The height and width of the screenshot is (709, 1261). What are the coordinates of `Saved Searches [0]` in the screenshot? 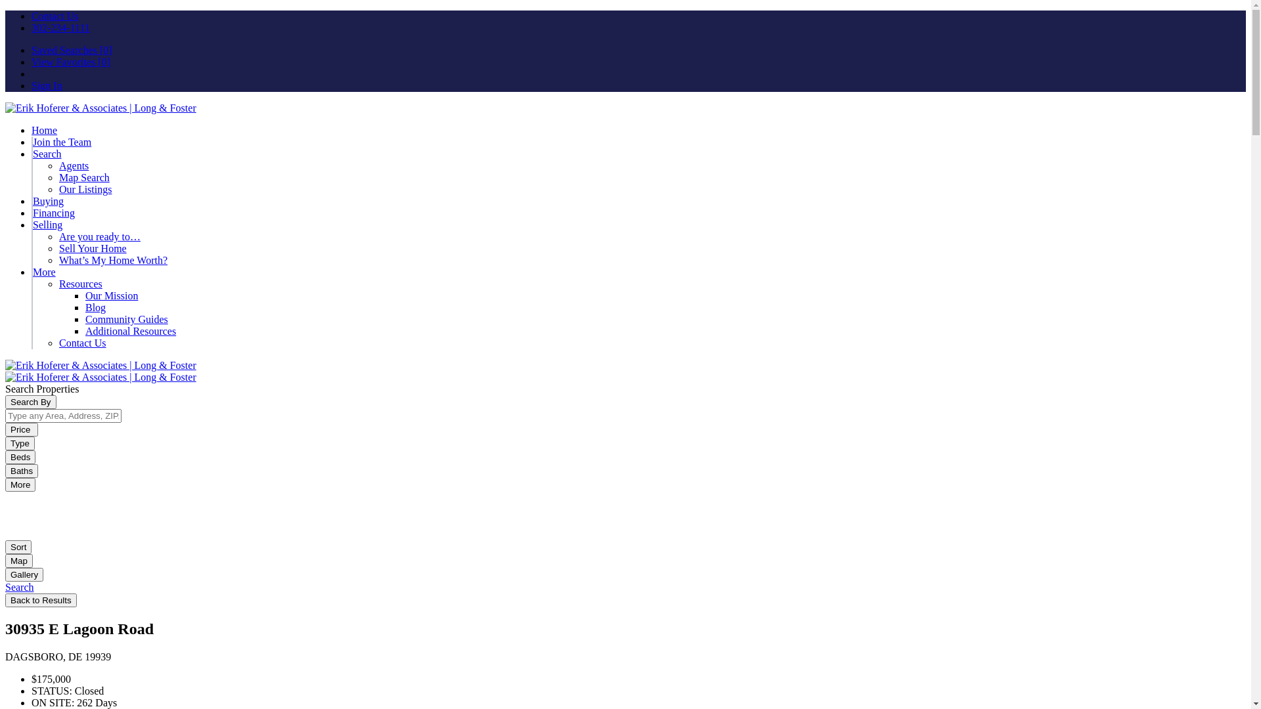 It's located at (72, 50).